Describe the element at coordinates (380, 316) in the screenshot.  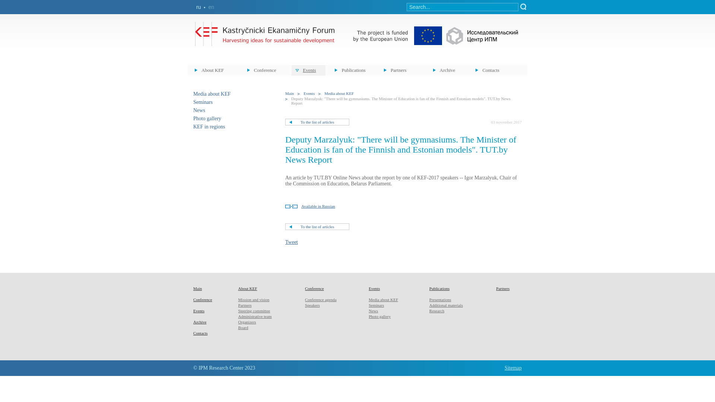
I see `Photo gallery` at that location.